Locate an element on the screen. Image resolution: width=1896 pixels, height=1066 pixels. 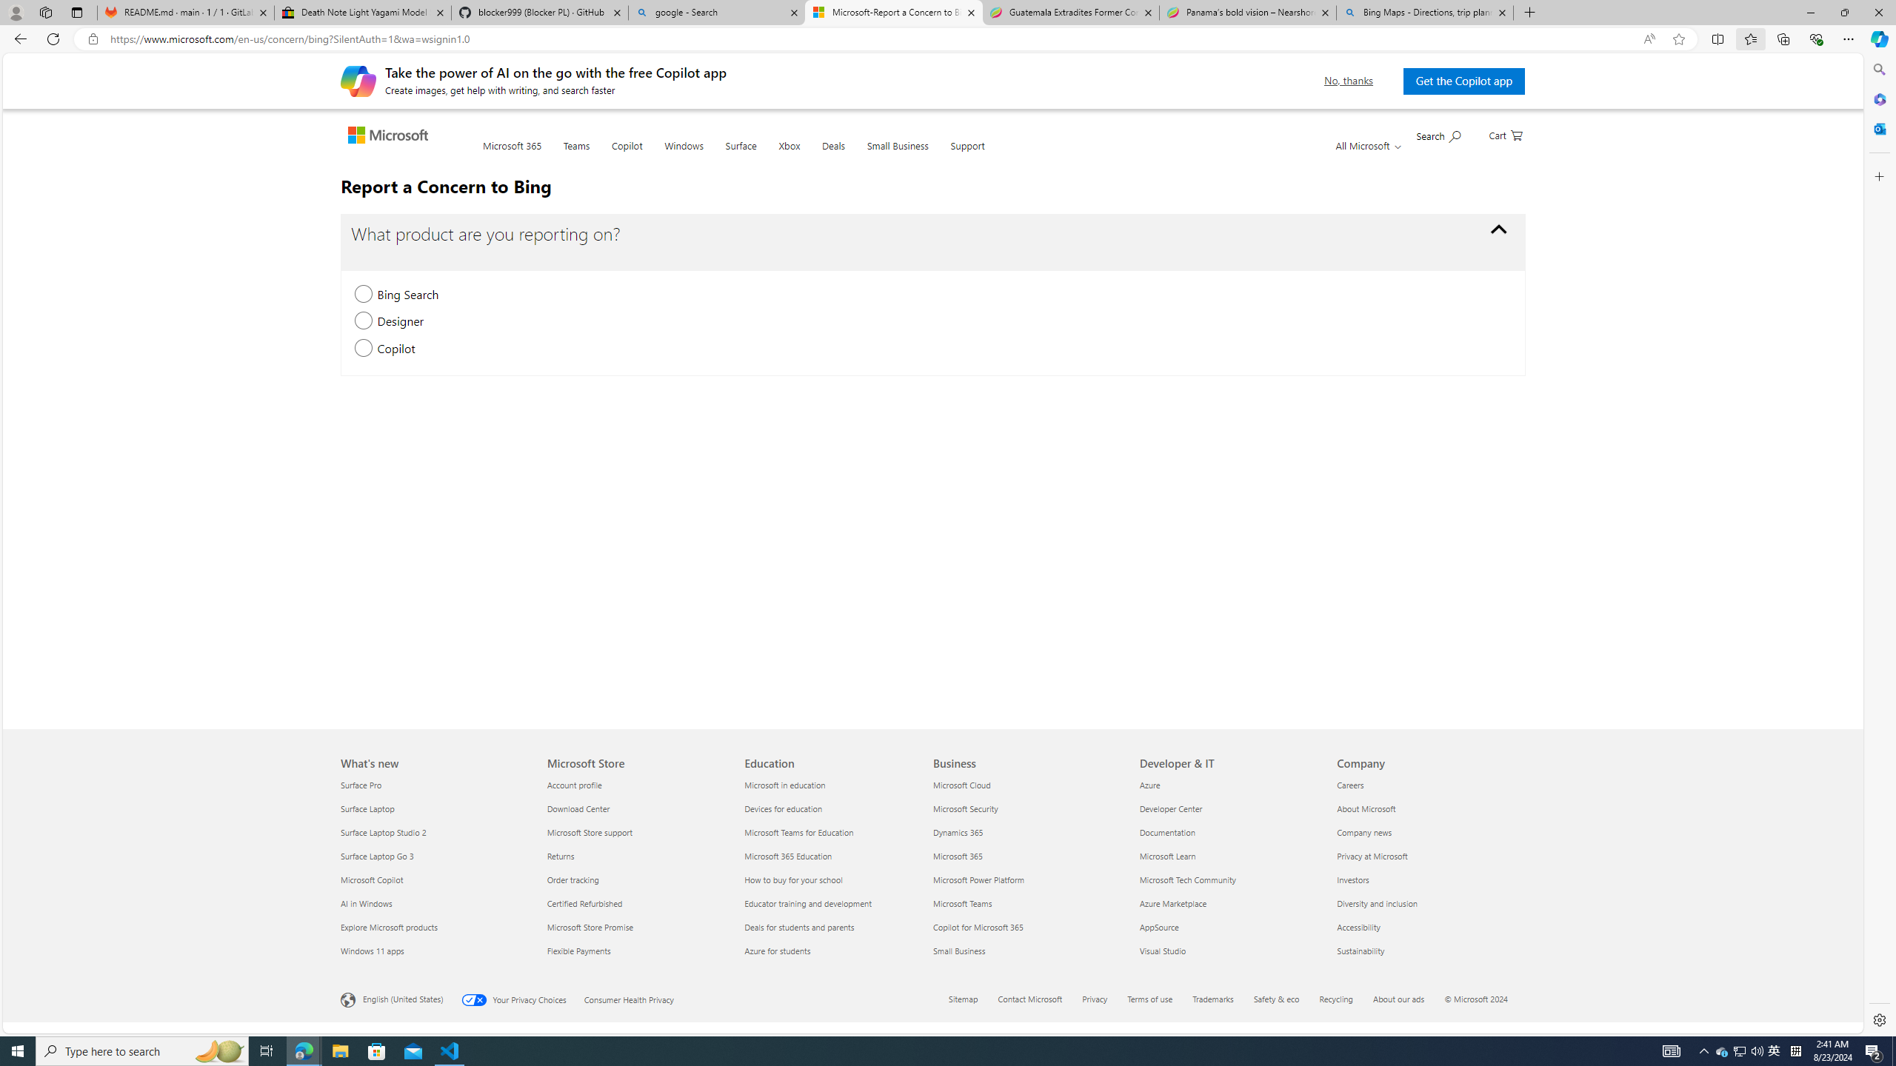
Sitemap is located at coordinates (972, 1000).